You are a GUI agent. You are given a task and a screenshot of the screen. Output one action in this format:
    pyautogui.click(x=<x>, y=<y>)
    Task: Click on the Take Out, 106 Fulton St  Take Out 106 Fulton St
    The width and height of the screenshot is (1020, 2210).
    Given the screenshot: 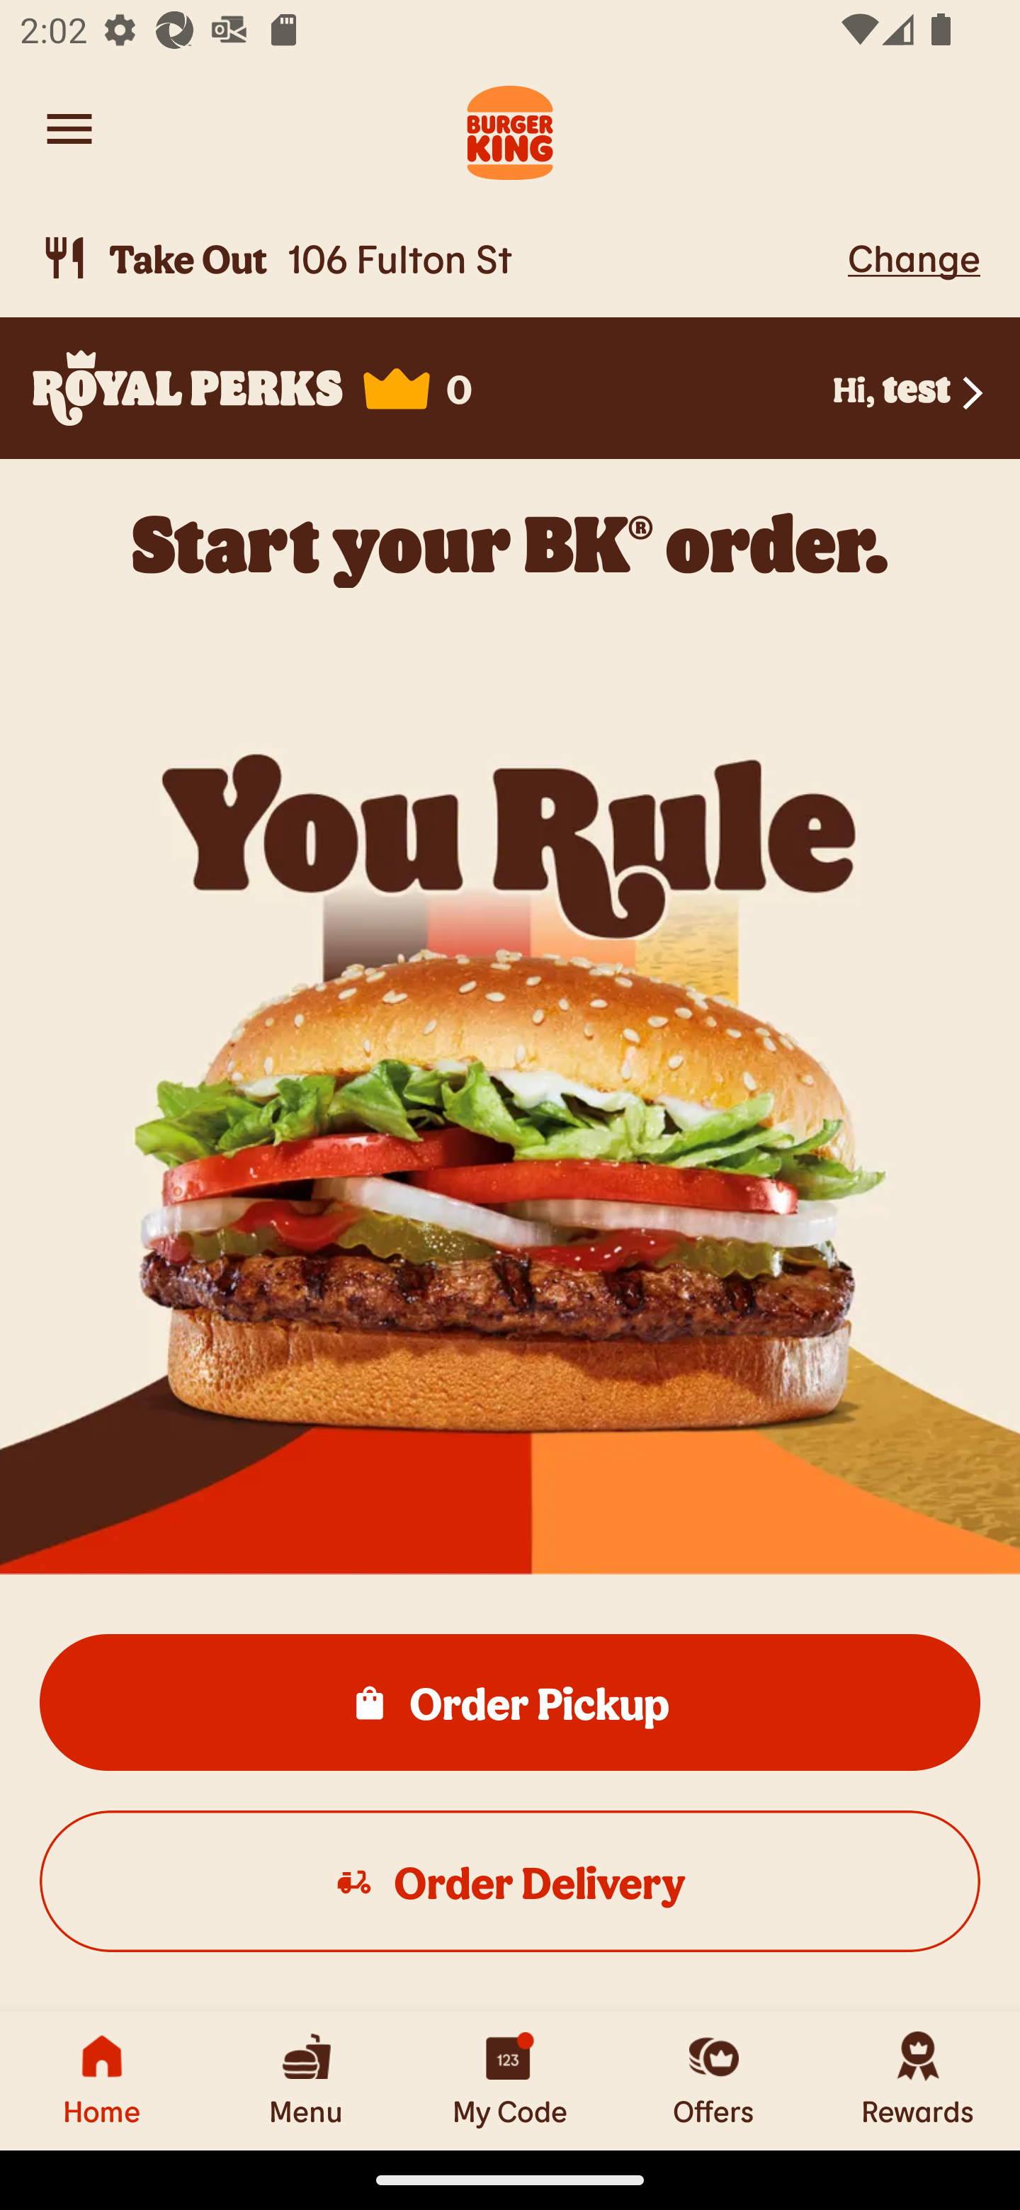 What is the action you would take?
    pyautogui.click(x=439, y=258)
    